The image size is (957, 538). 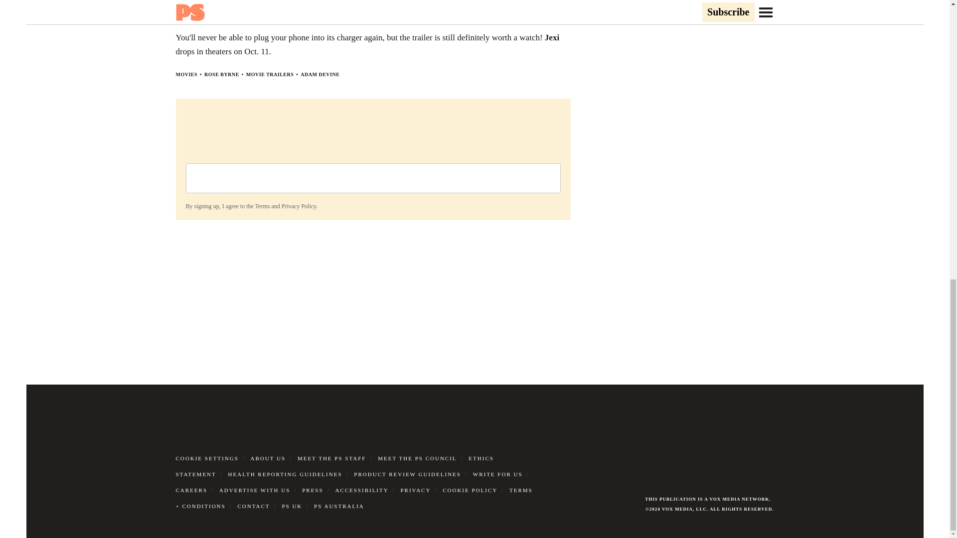 I want to click on MOVIES, so click(x=186, y=74).